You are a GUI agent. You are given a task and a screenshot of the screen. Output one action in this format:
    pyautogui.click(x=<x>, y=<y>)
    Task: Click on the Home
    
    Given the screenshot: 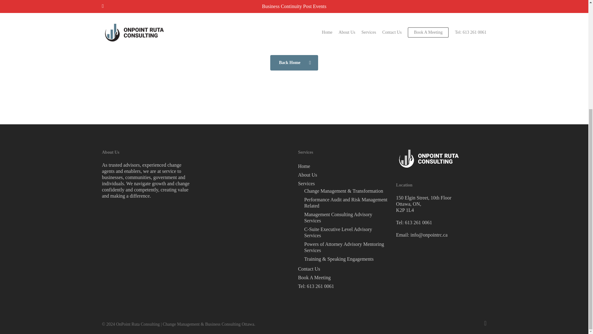 What is the action you would take?
    pyautogui.click(x=343, y=166)
    